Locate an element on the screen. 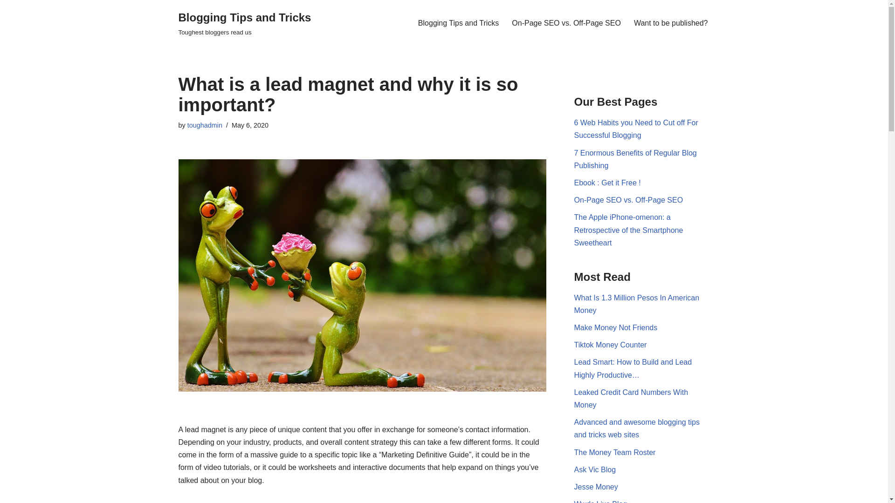  What Is 1.3 Million Pesos In American Money is located at coordinates (637, 304).